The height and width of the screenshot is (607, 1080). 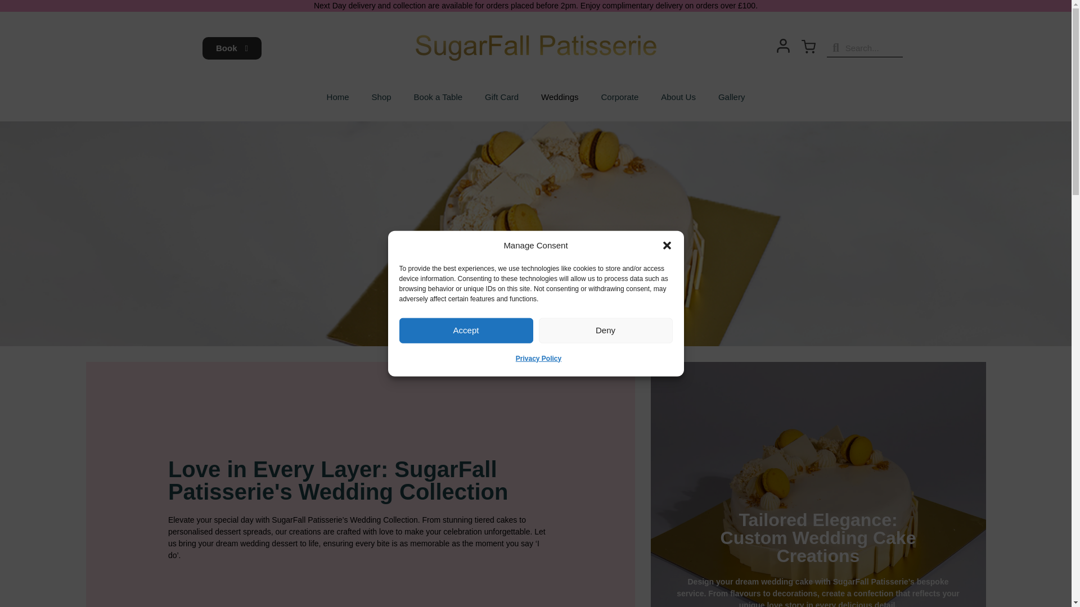 I want to click on Gift Card, so click(x=502, y=97).